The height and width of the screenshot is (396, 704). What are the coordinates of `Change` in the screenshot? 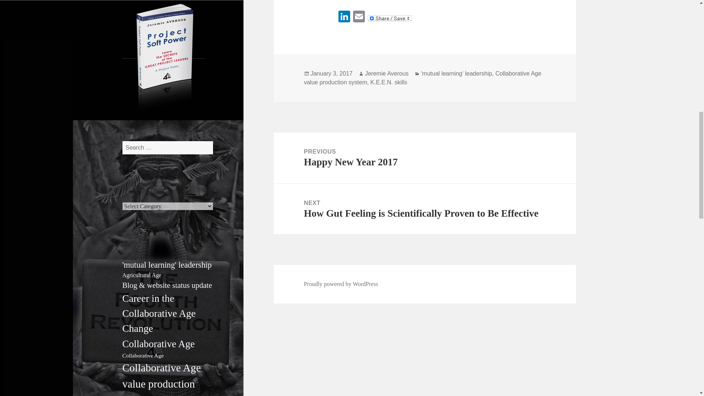 It's located at (138, 329).